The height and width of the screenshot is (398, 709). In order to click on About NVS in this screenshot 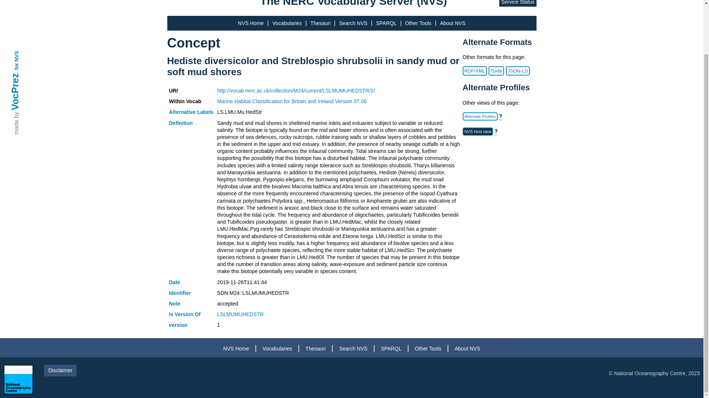, I will do `click(452, 23)`.